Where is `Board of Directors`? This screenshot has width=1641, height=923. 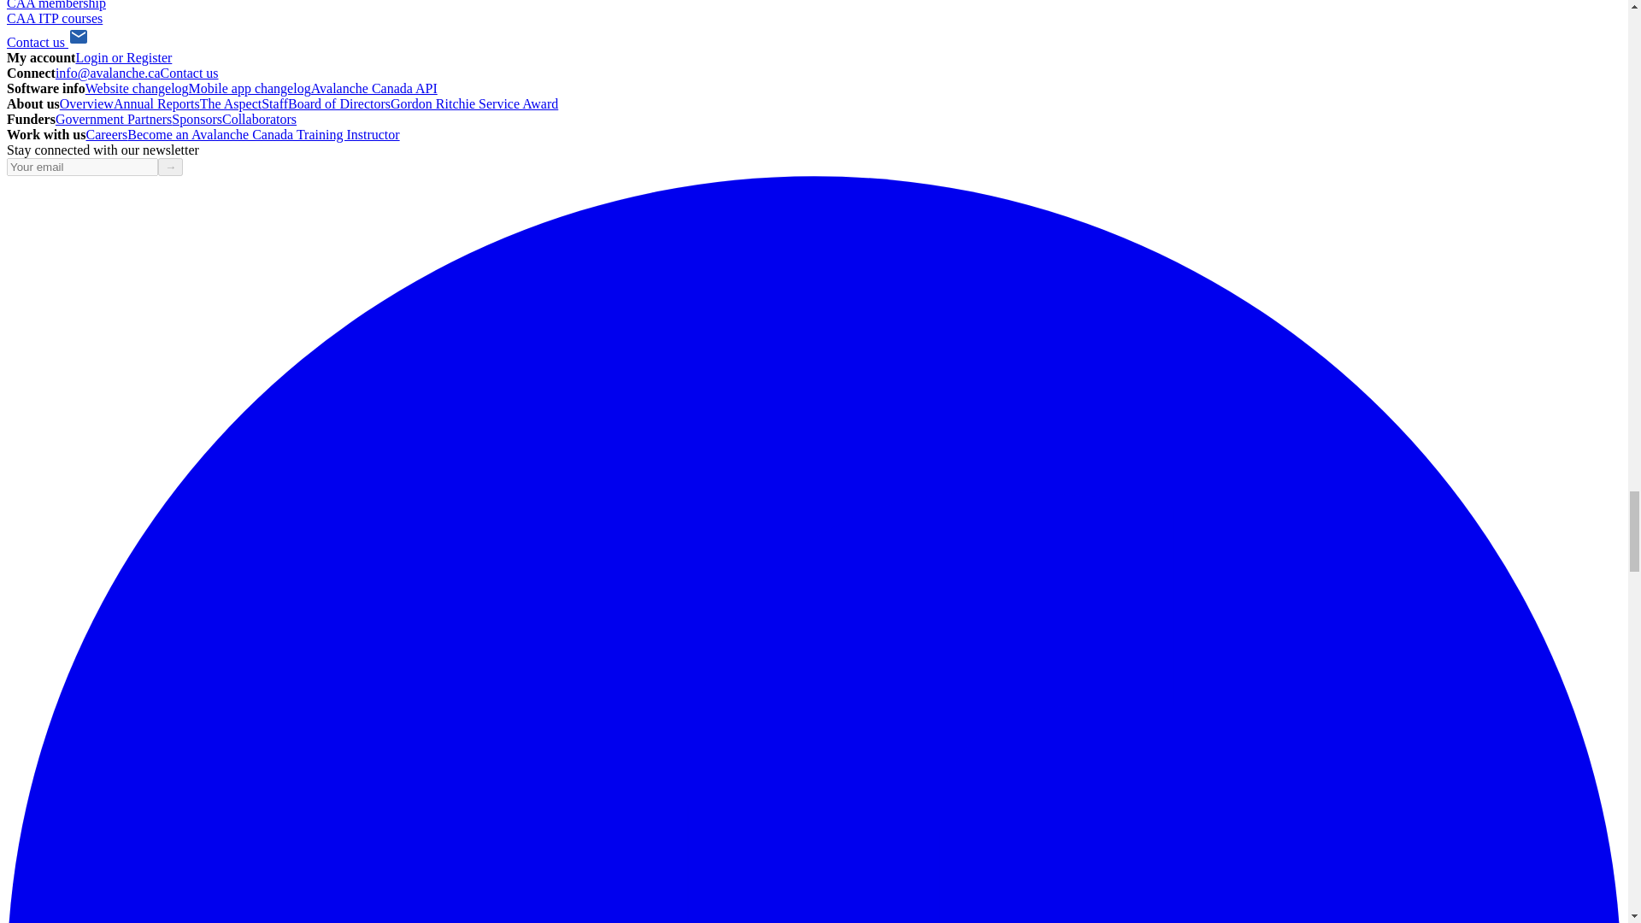 Board of Directors is located at coordinates (338, 103).